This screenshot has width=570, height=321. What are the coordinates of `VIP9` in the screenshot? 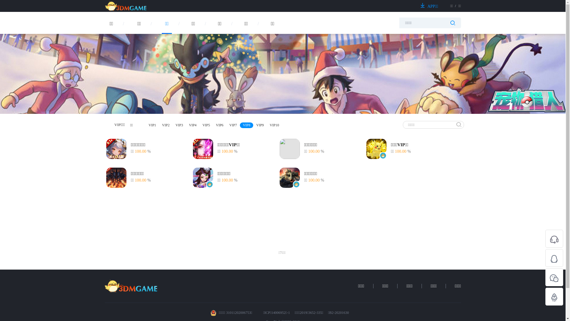 It's located at (260, 125).